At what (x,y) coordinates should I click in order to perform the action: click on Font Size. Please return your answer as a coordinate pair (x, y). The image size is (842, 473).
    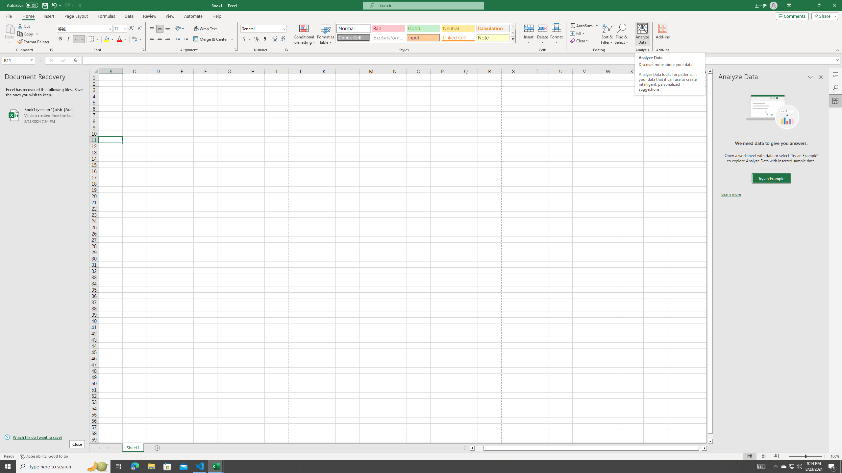
    Looking at the image, I should click on (118, 28).